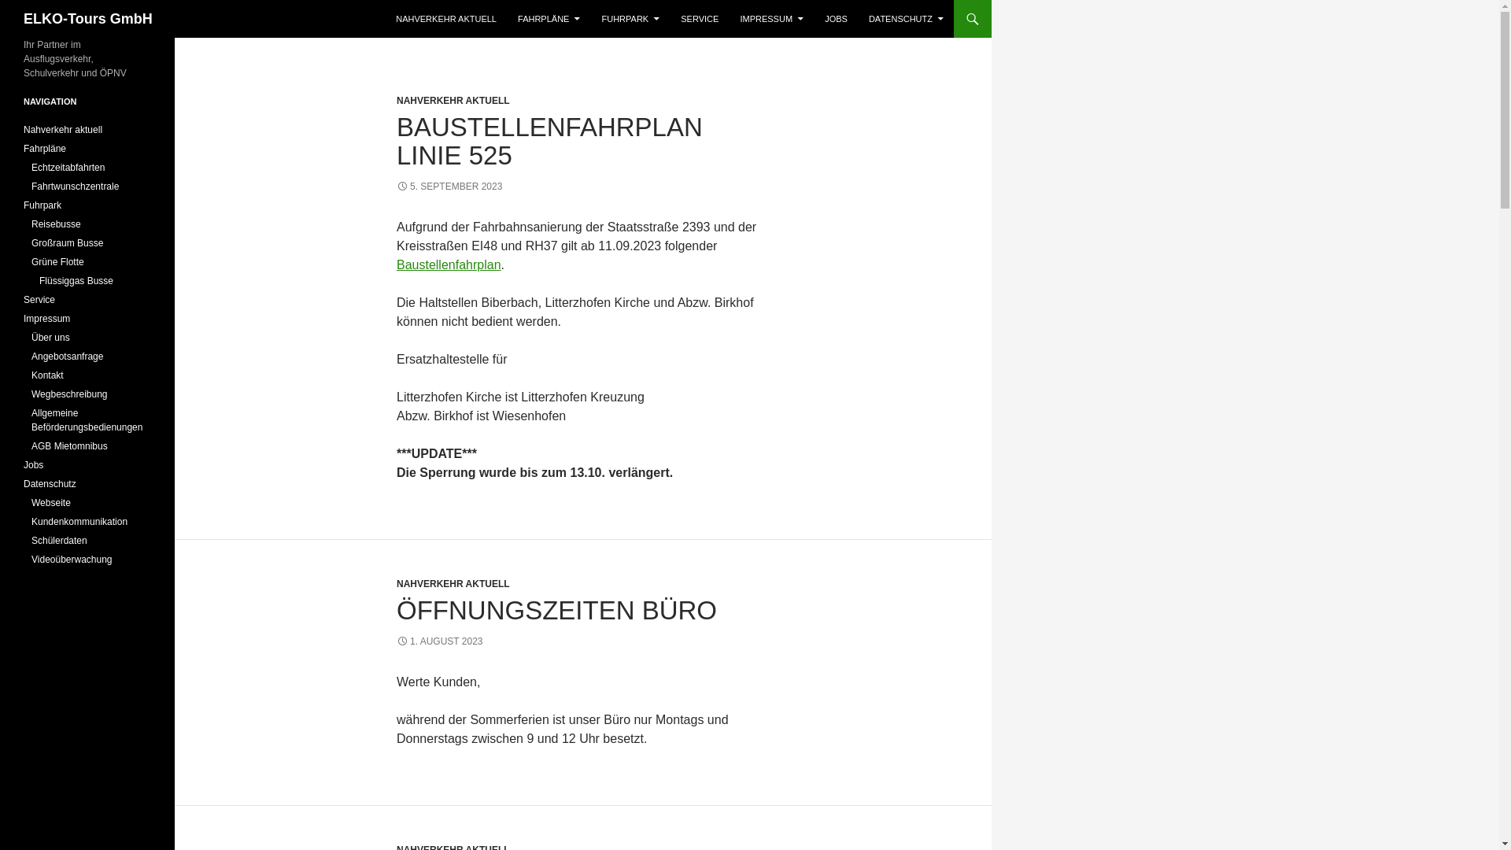 This screenshot has width=1511, height=850. Describe the element at coordinates (69, 446) in the screenshot. I see `AGB Mietomnibus` at that location.